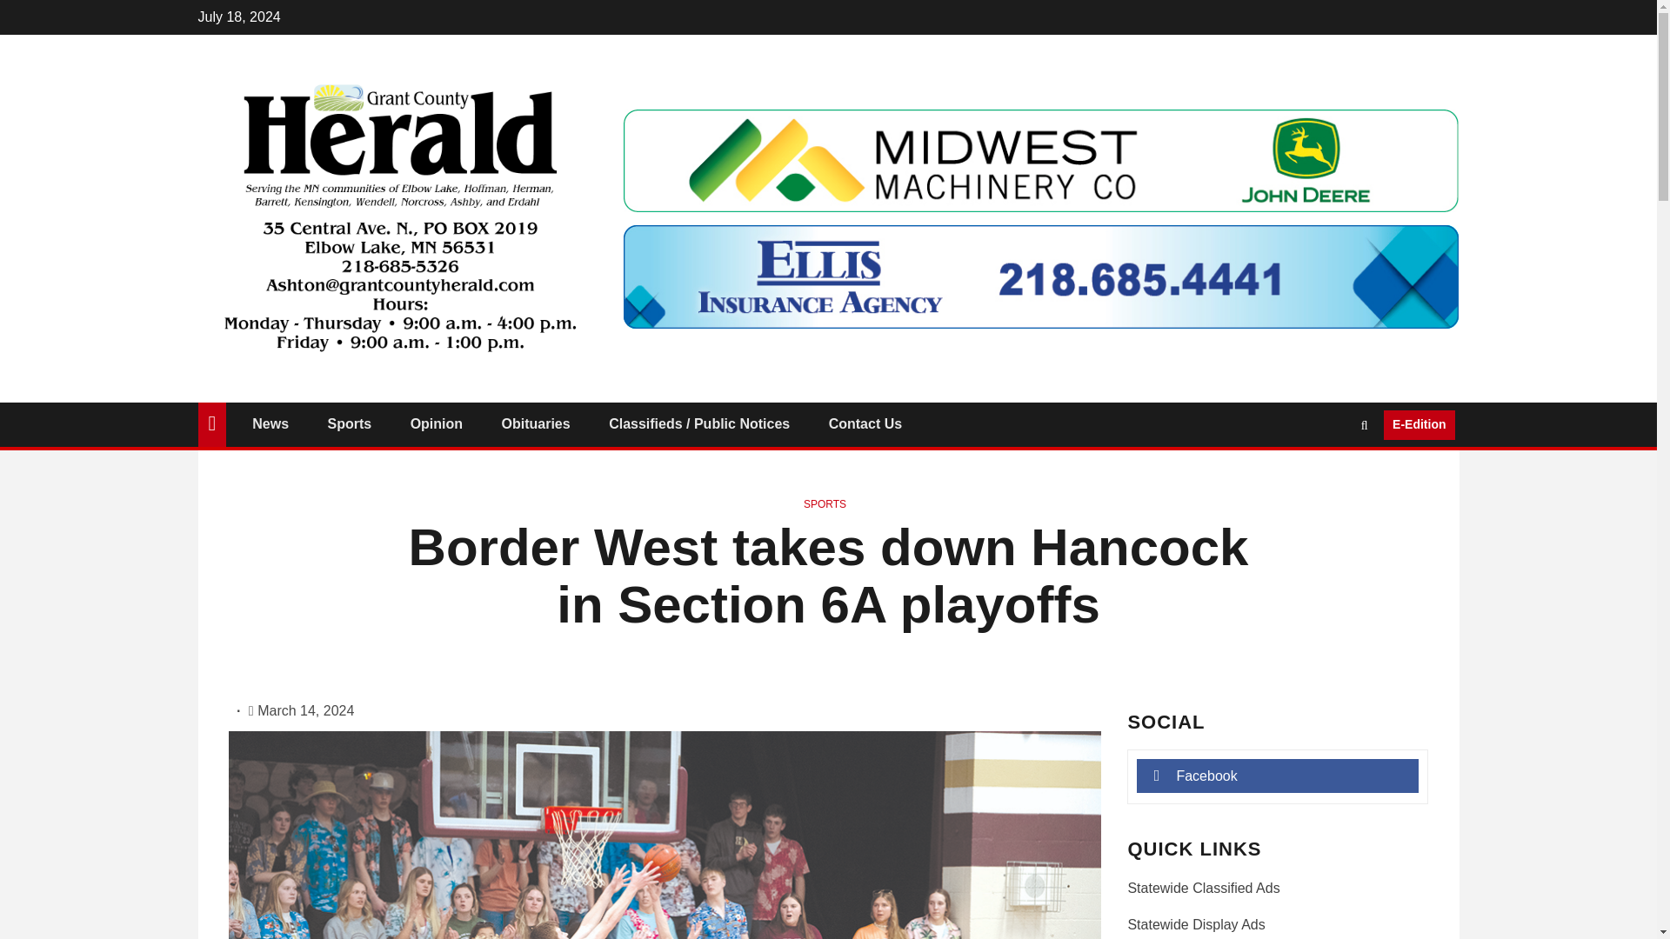 The width and height of the screenshot is (1670, 939). What do you see at coordinates (536, 423) in the screenshot?
I see `Obituaries` at bounding box center [536, 423].